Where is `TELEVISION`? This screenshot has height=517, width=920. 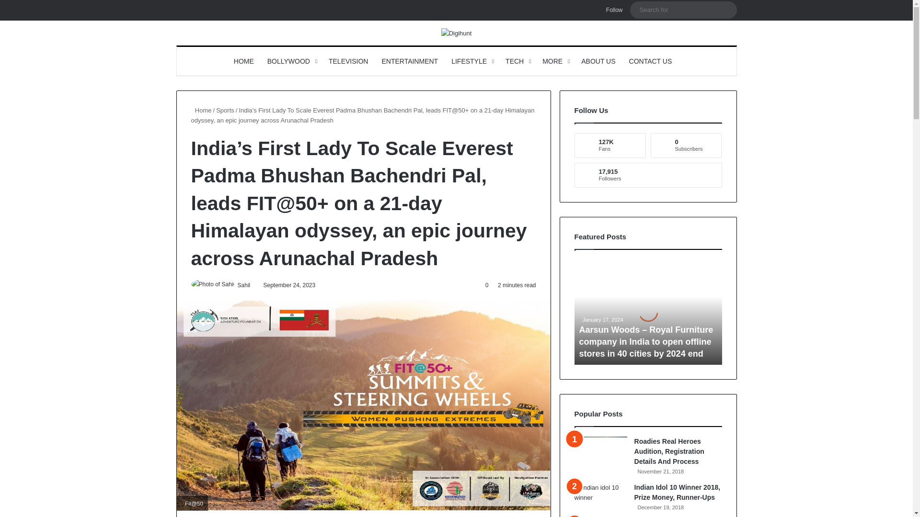
TELEVISION is located at coordinates (348, 61).